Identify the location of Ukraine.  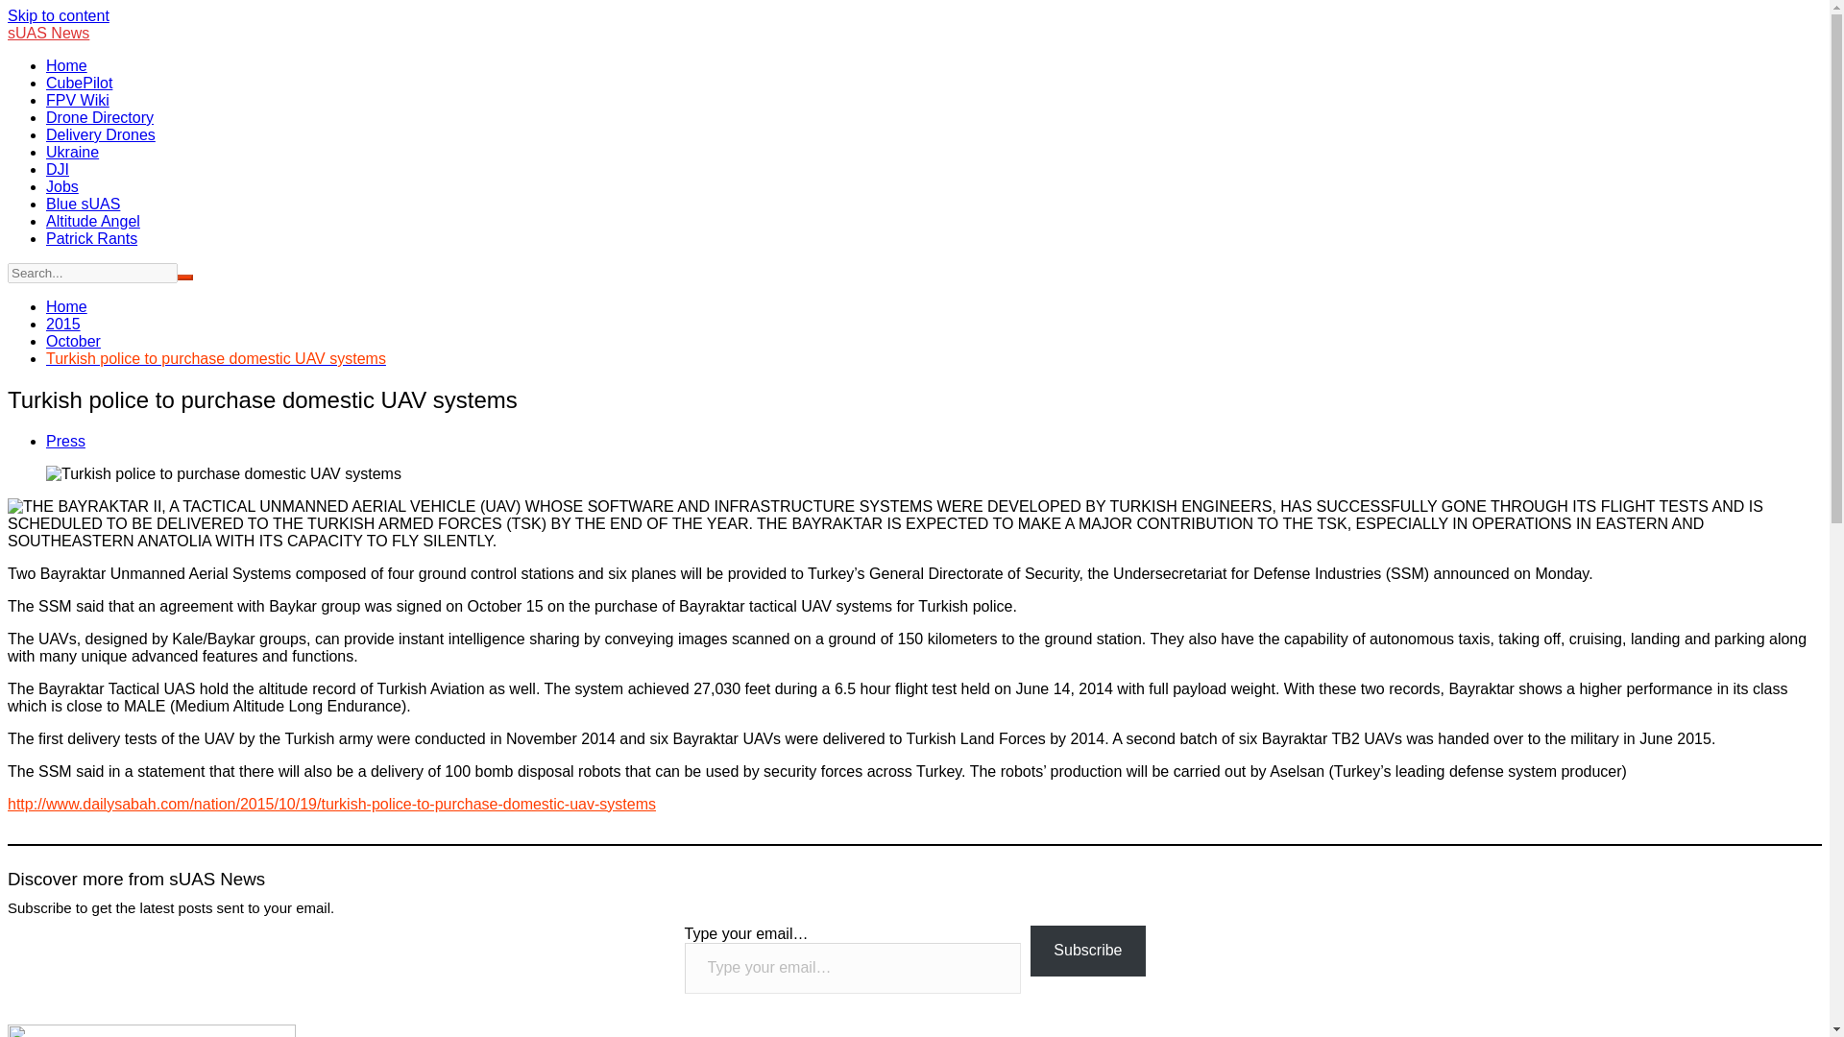
(73, 152).